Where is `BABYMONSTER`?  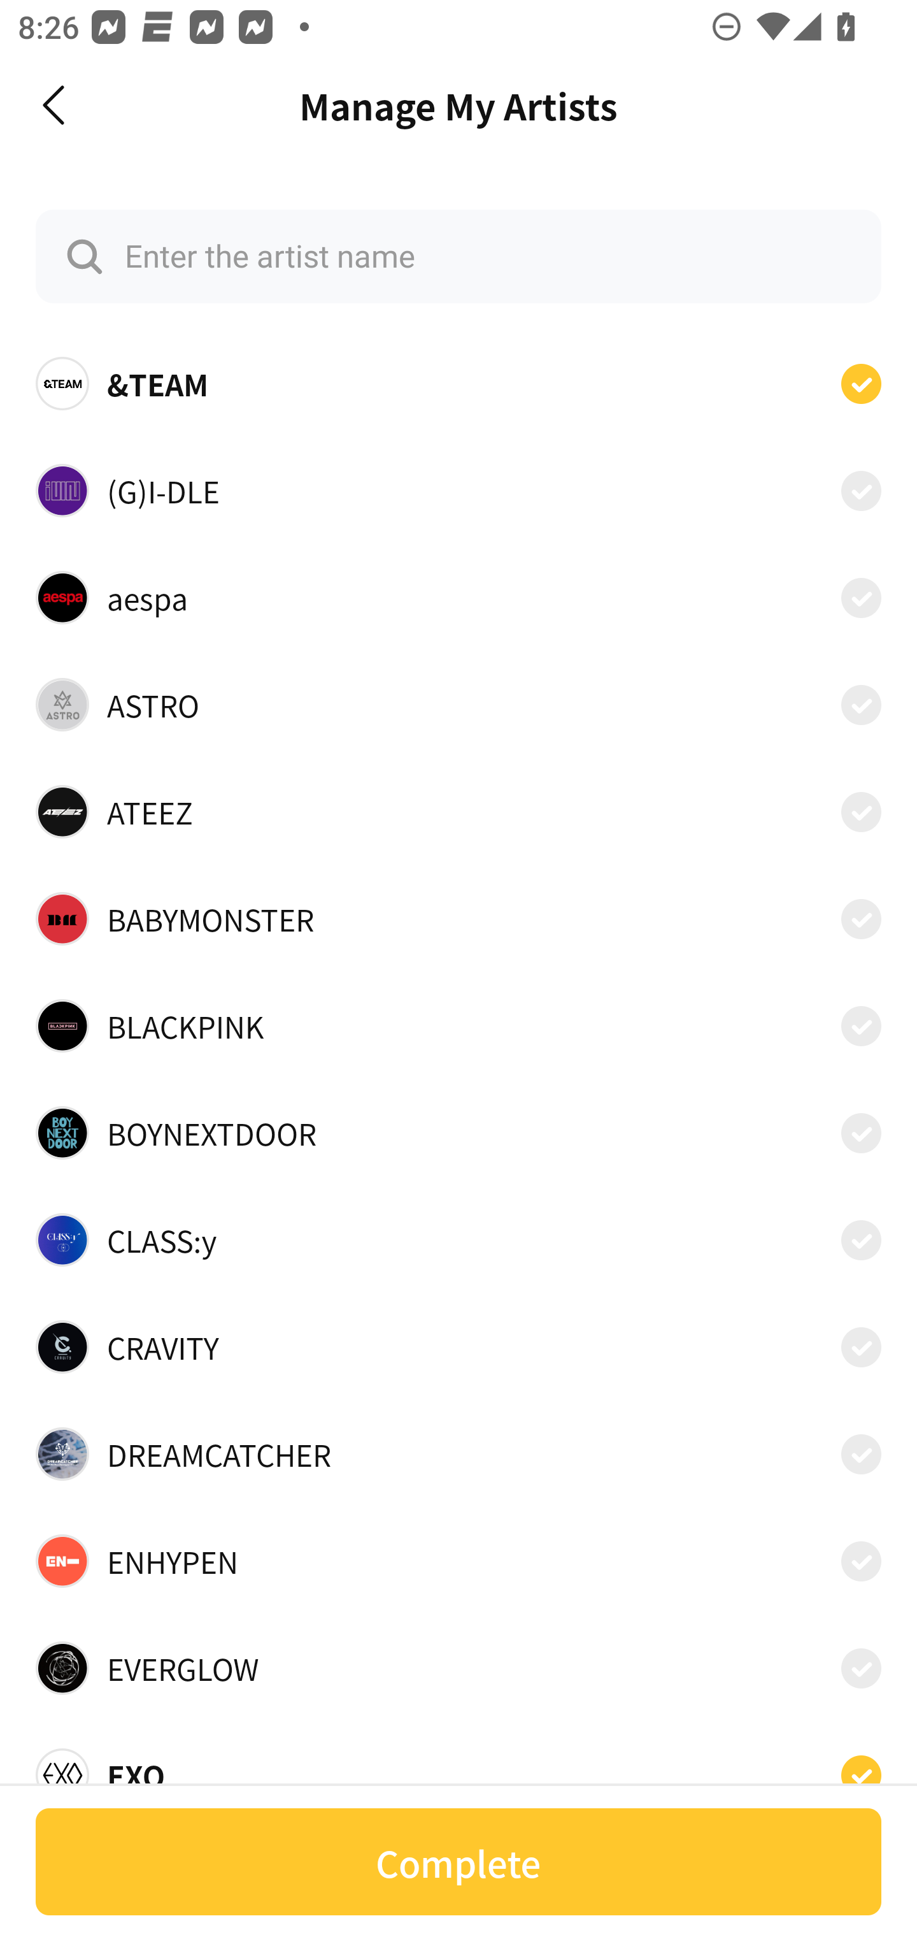 BABYMONSTER is located at coordinates (458, 919).